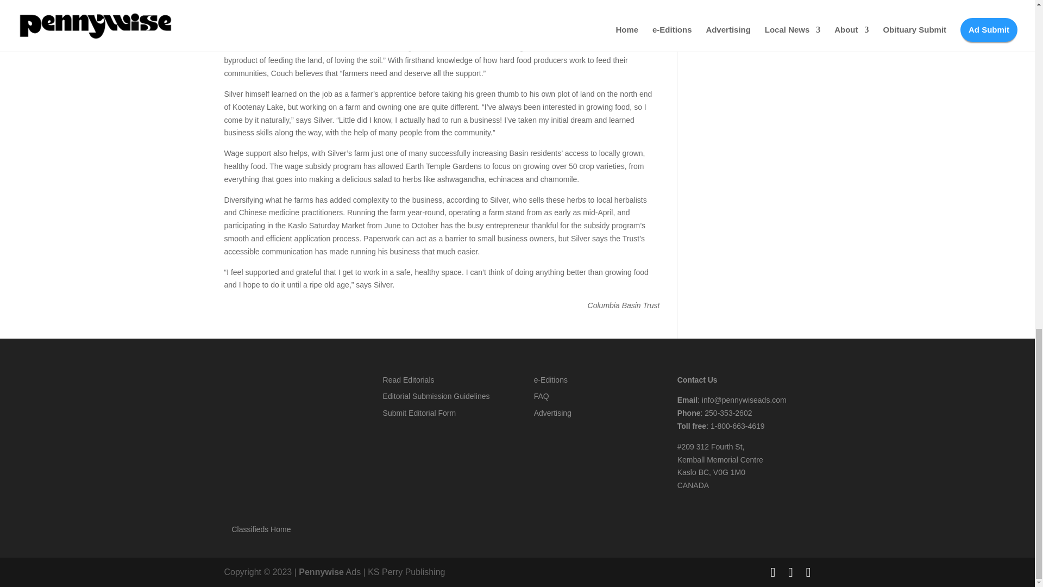 The height and width of the screenshot is (587, 1043). What do you see at coordinates (419, 413) in the screenshot?
I see `Submit Editorial Form` at bounding box center [419, 413].